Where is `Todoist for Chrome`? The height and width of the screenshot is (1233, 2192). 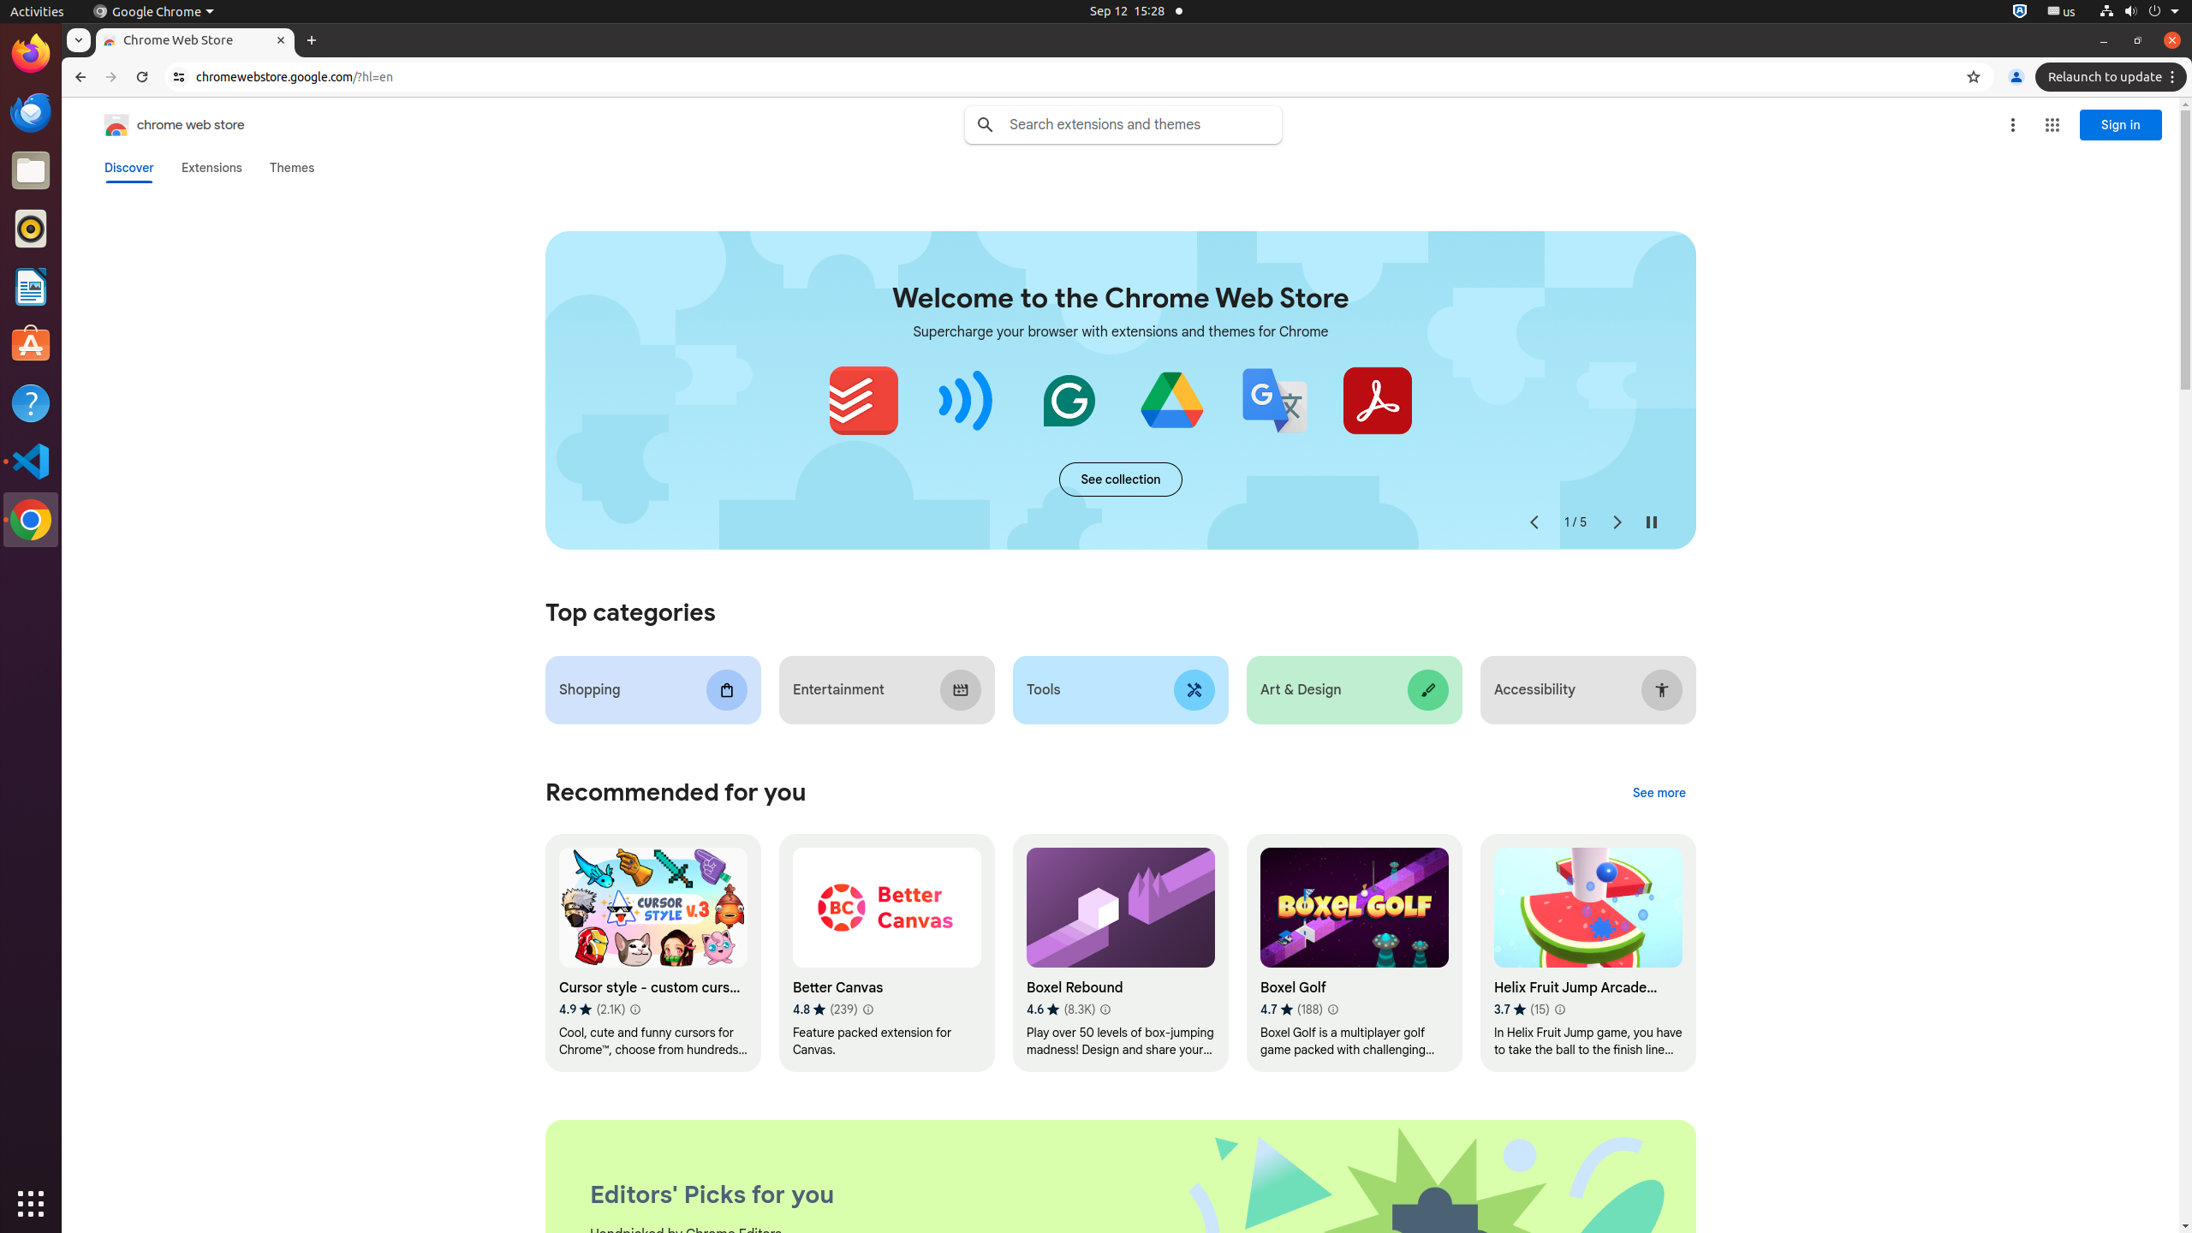
Todoist for Chrome is located at coordinates (863, 401).